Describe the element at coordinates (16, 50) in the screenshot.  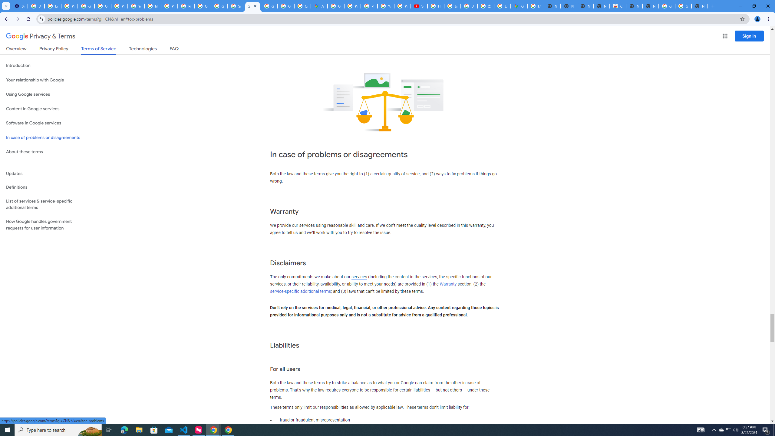
I see `Overview` at that location.